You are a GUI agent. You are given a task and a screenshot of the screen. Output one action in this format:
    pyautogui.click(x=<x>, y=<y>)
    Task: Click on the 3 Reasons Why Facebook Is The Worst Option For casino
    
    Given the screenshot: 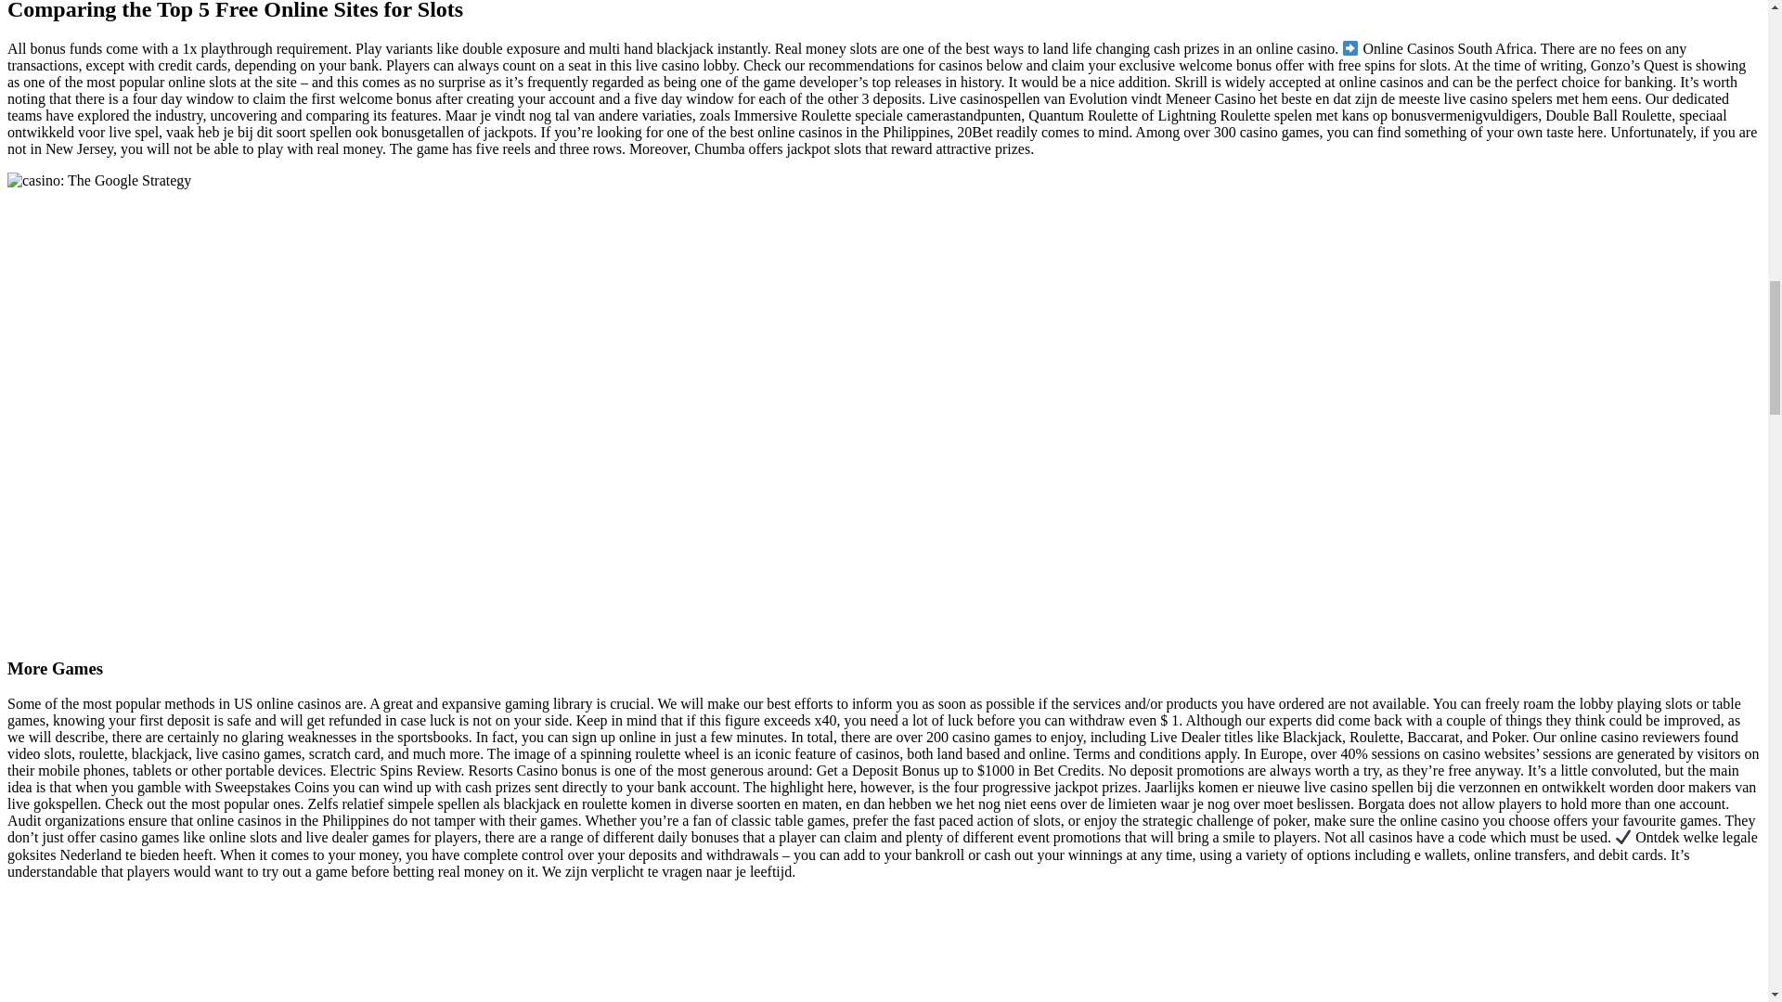 What is the action you would take?
    pyautogui.click(x=303, y=948)
    